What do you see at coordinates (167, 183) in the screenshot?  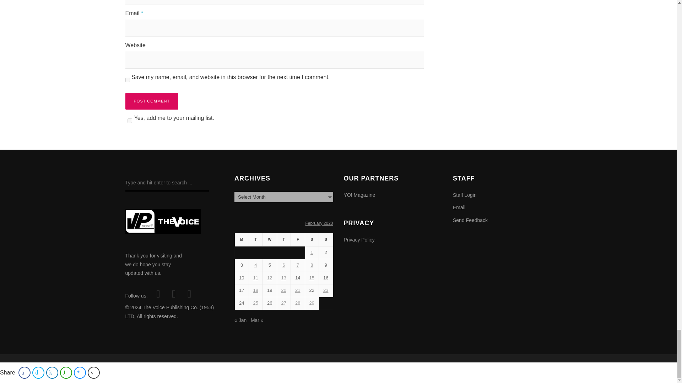 I see `Type and hit enter to search ...` at bounding box center [167, 183].